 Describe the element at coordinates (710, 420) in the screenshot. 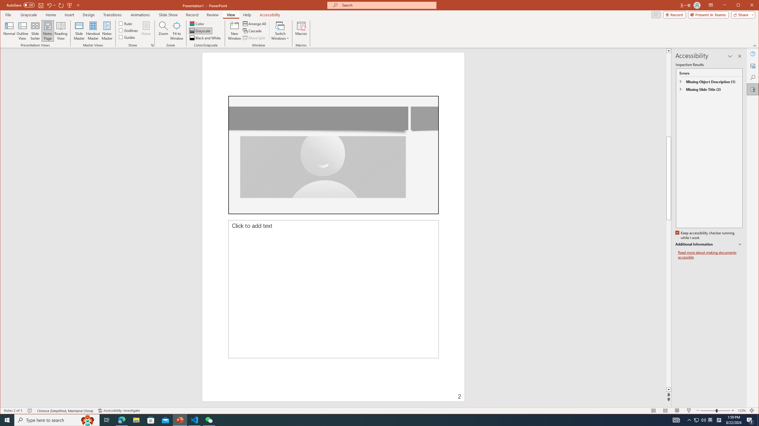

I see `Grayscale` at that location.